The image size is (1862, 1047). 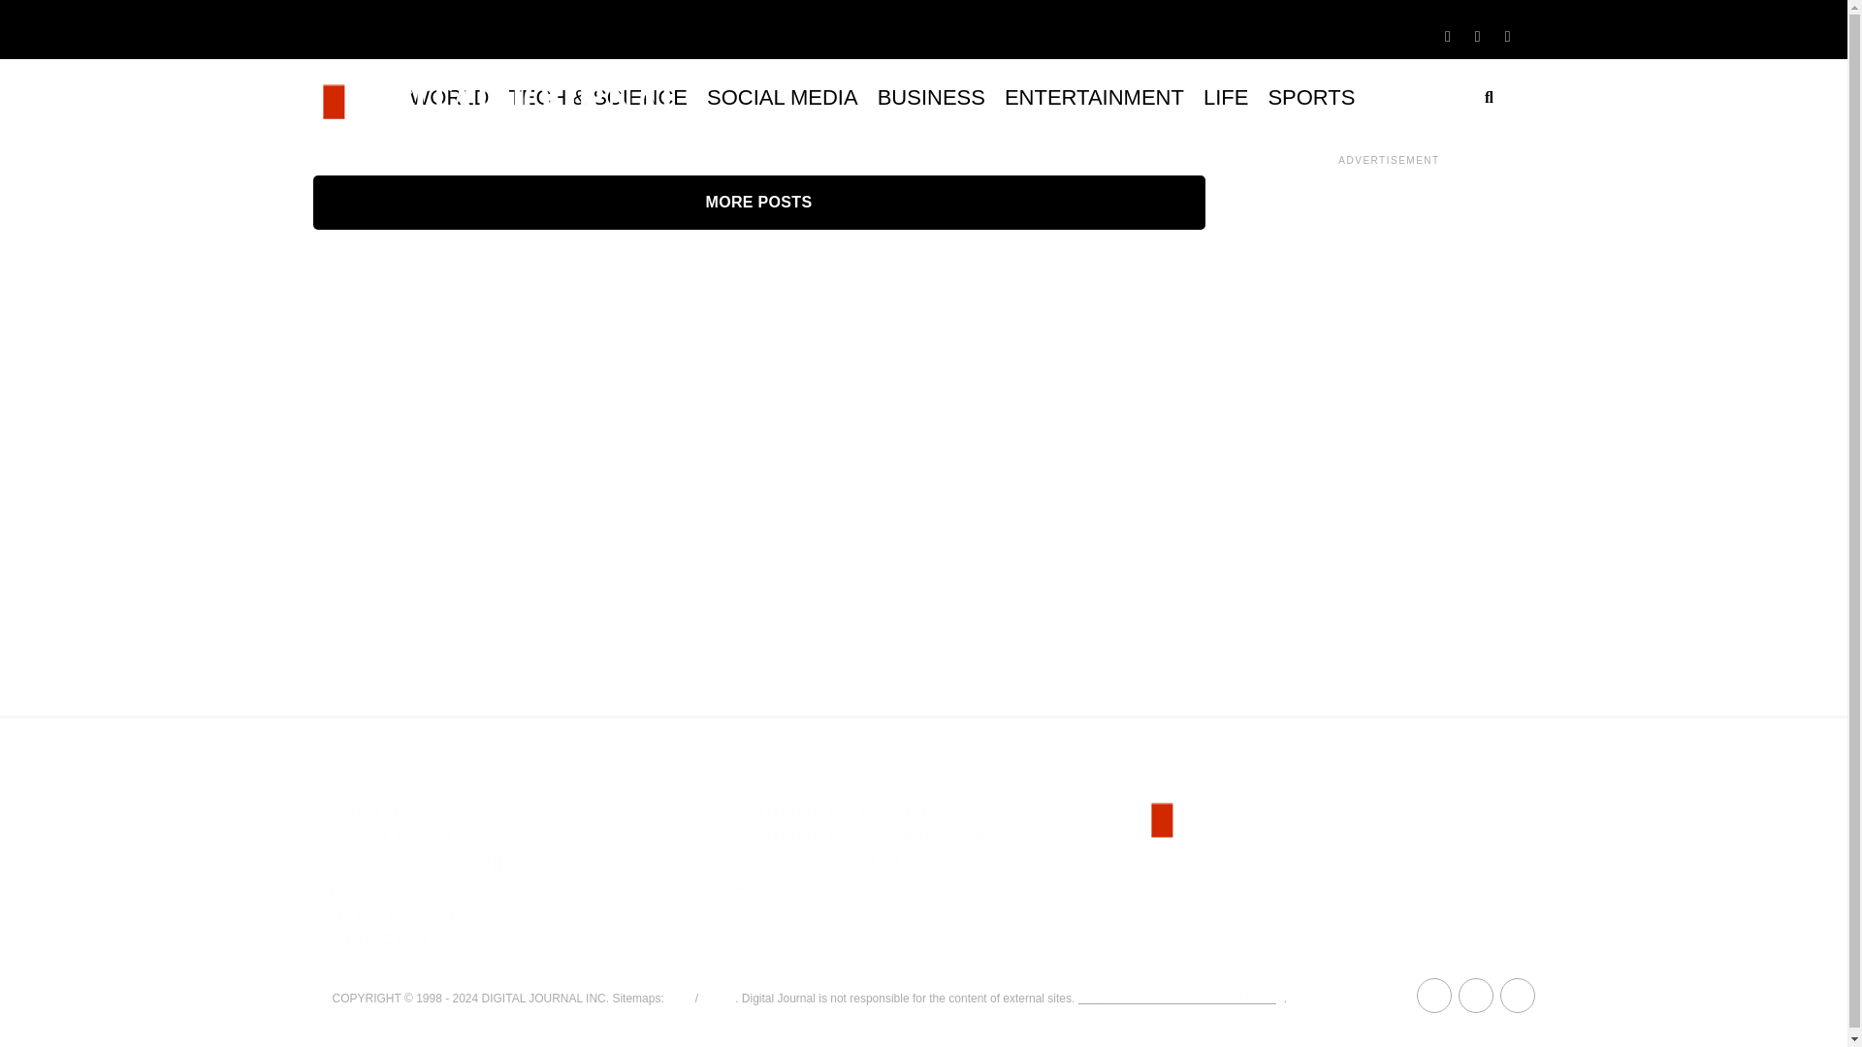 What do you see at coordinates (1094, 97) in the screenshot?
I see `ENTERTAINMENT` at bounding box center [1094, 97].